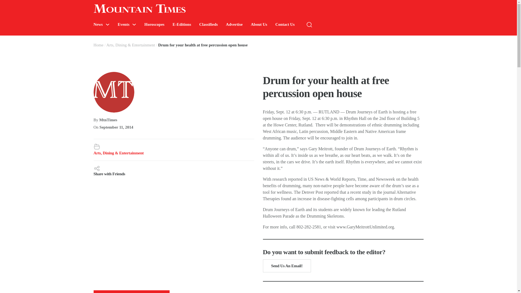 Image resolution: width=521 pixels, height=293 pixels. I want to click on Search, so click(456, 41).